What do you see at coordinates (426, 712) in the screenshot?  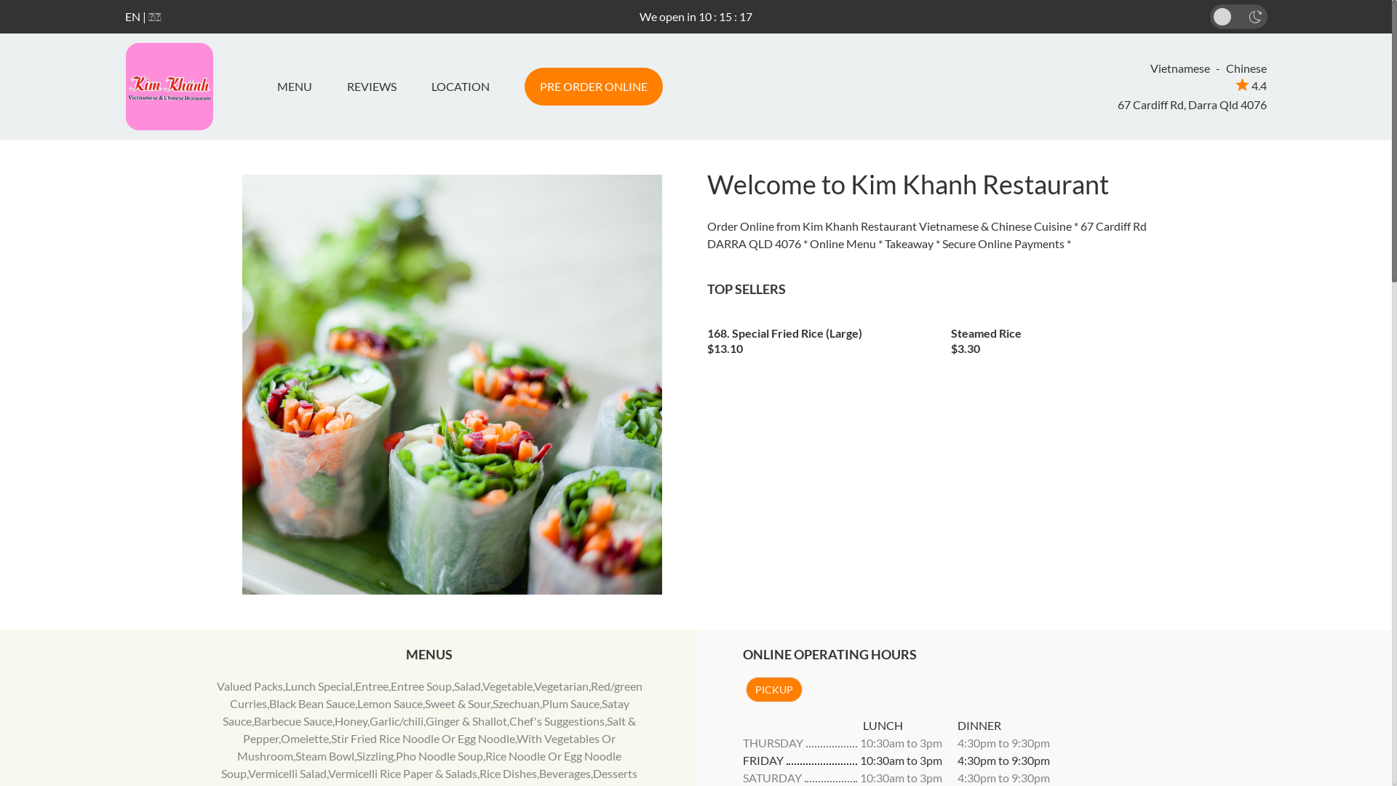 I see `Satay Sauce` at bounding box center [426, 712].